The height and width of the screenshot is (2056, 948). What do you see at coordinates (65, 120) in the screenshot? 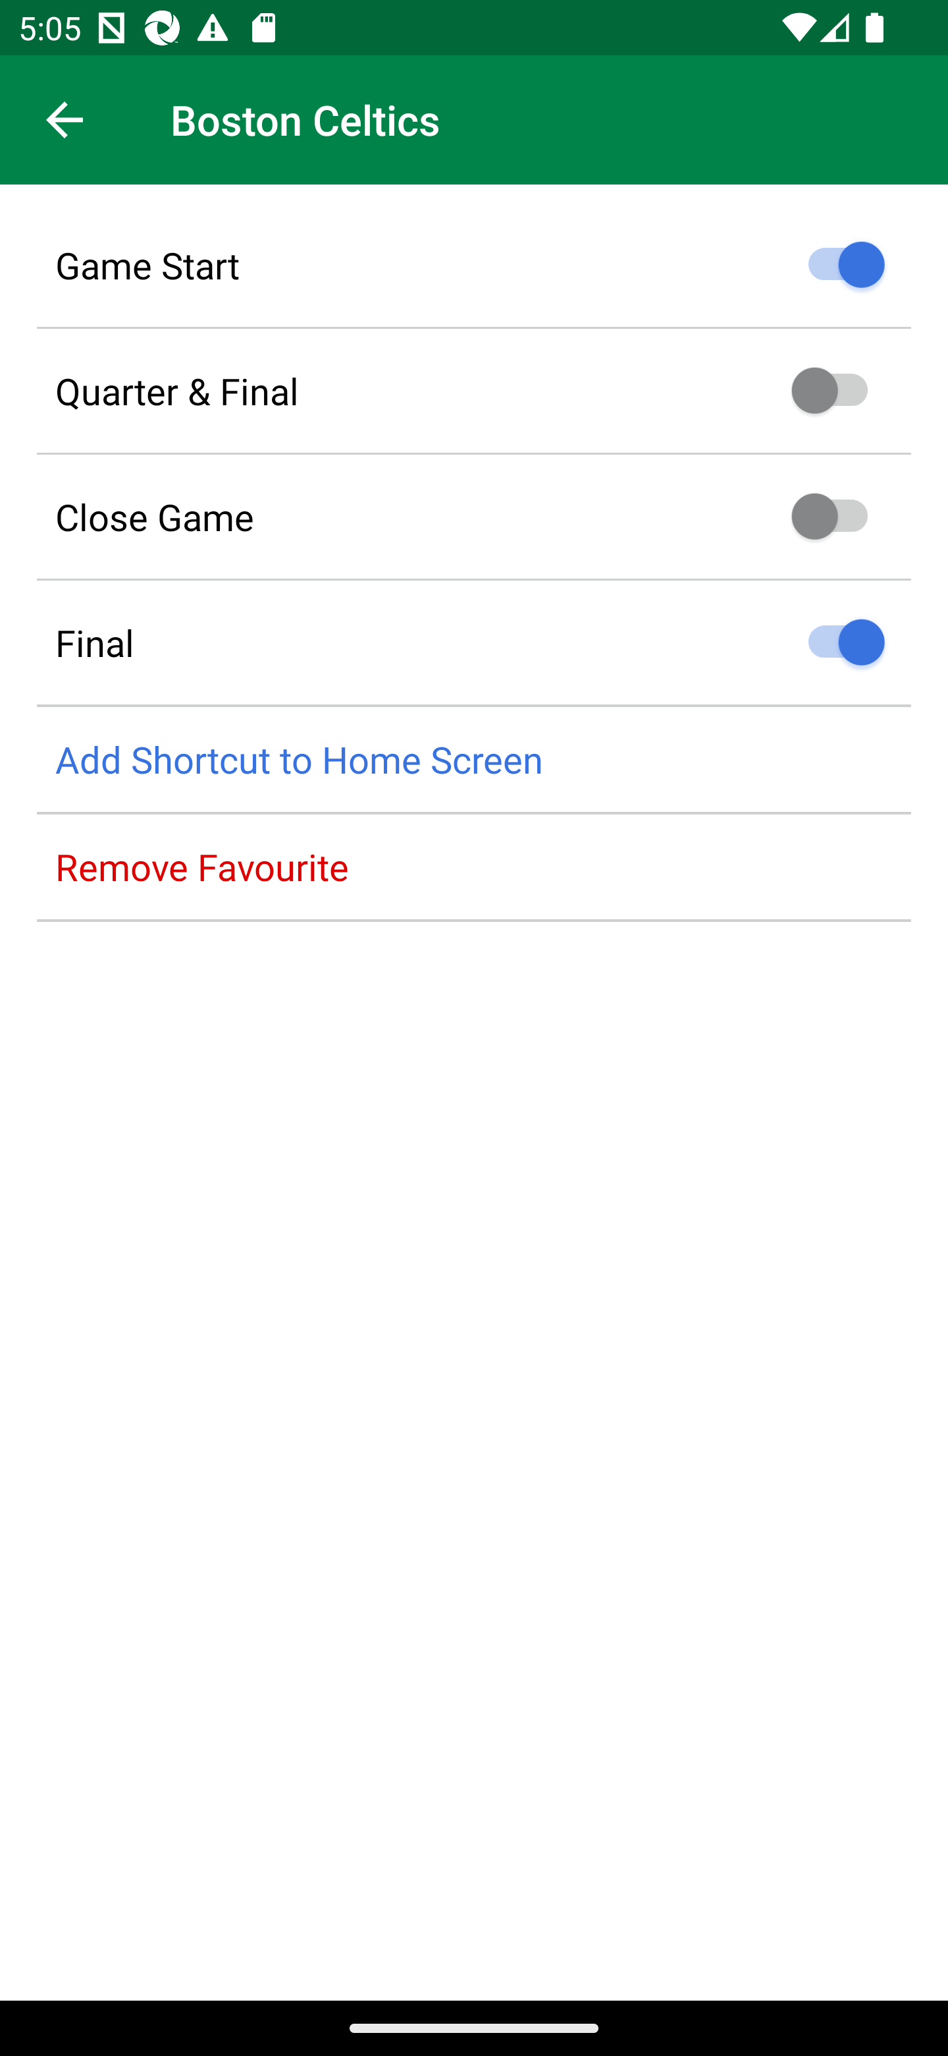
I see `Navigate up` at bounding box center [65, 120].